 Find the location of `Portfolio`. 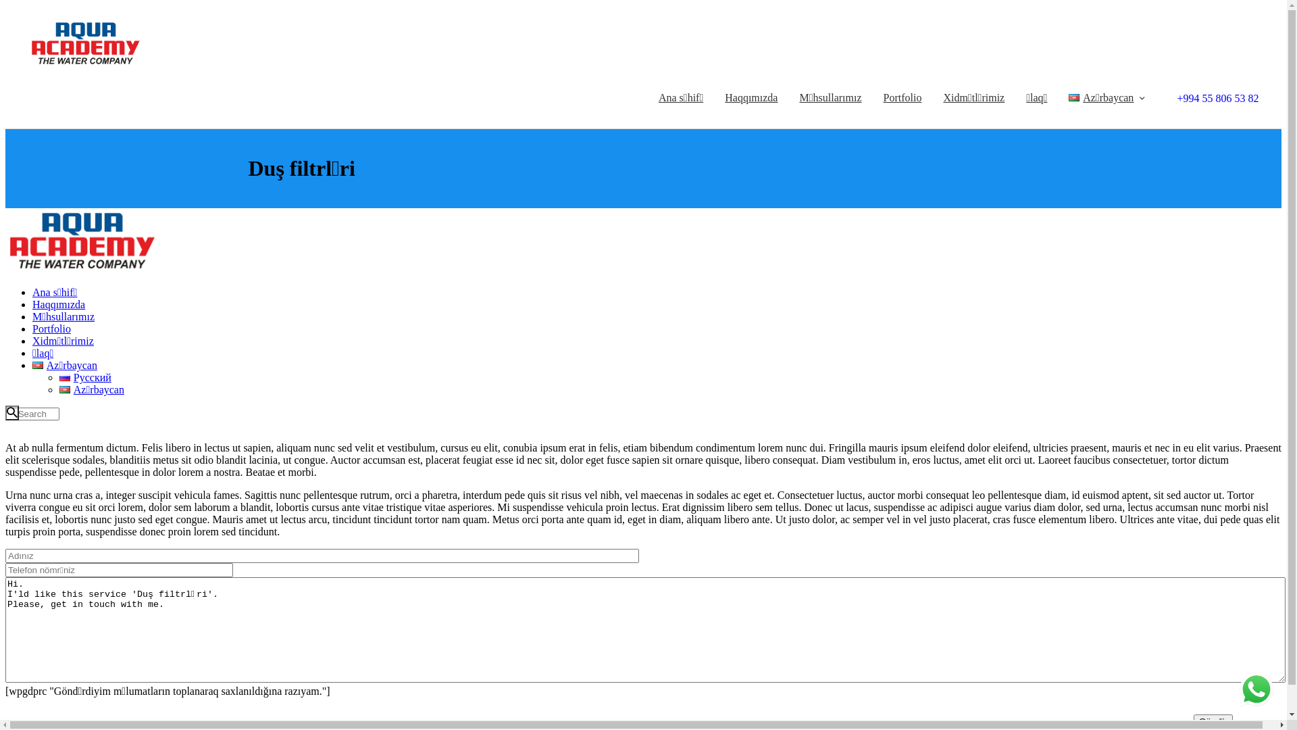

Portfolio is located at coordinates (51, 328).